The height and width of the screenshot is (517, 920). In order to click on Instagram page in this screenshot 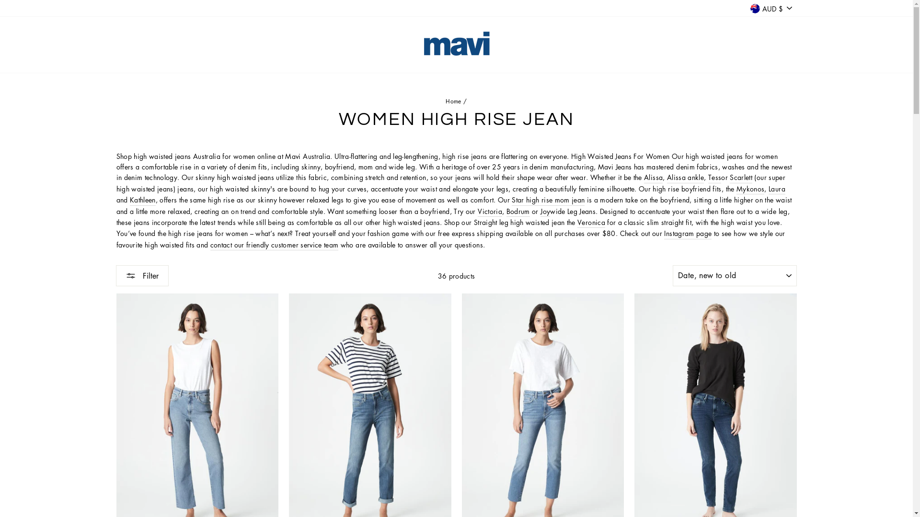, I will do `click(688, 234)`.